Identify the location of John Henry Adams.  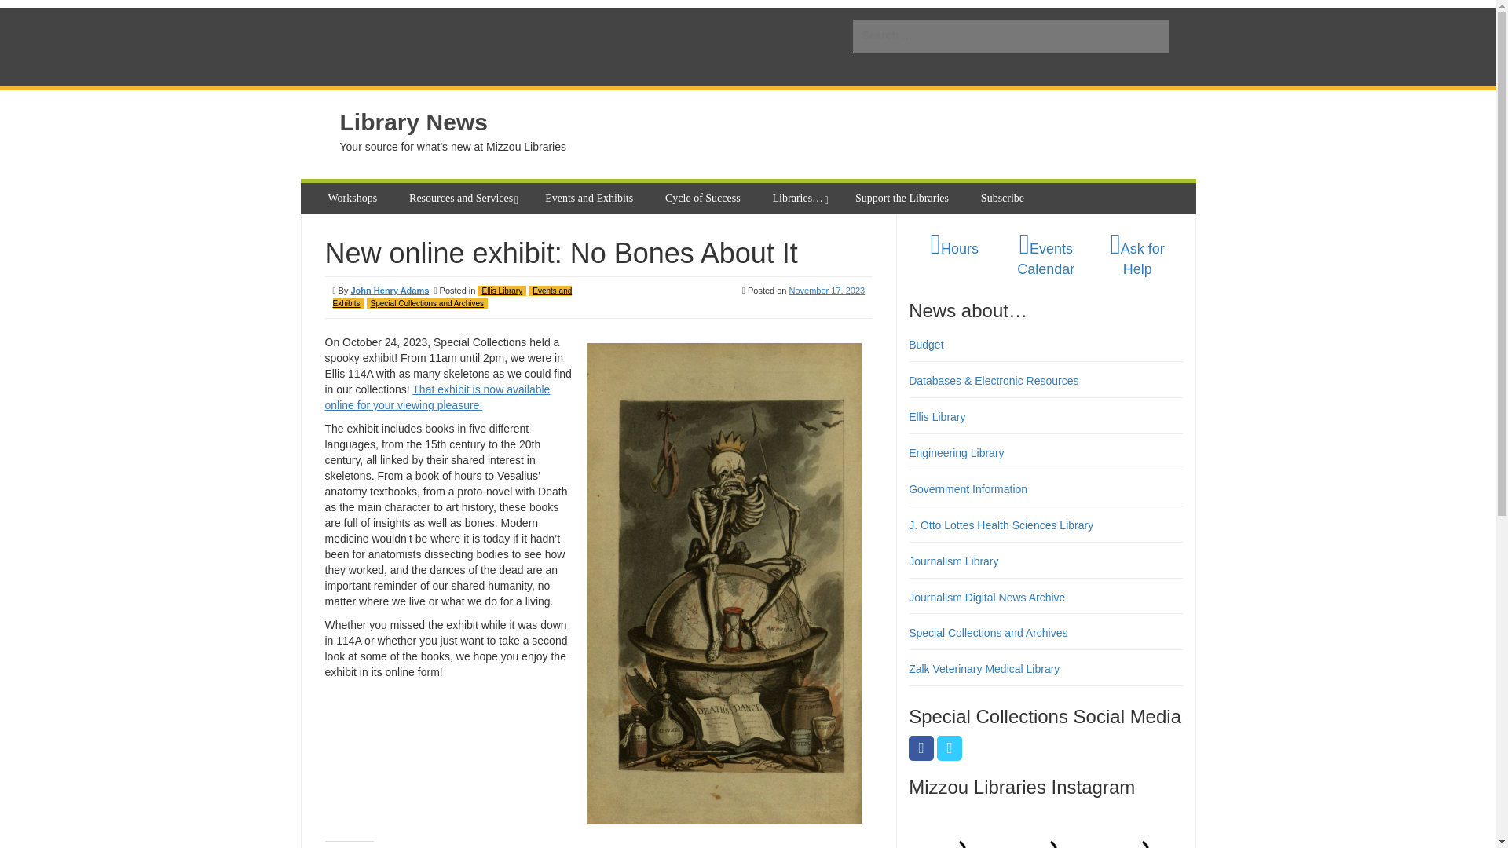
(389, 290).